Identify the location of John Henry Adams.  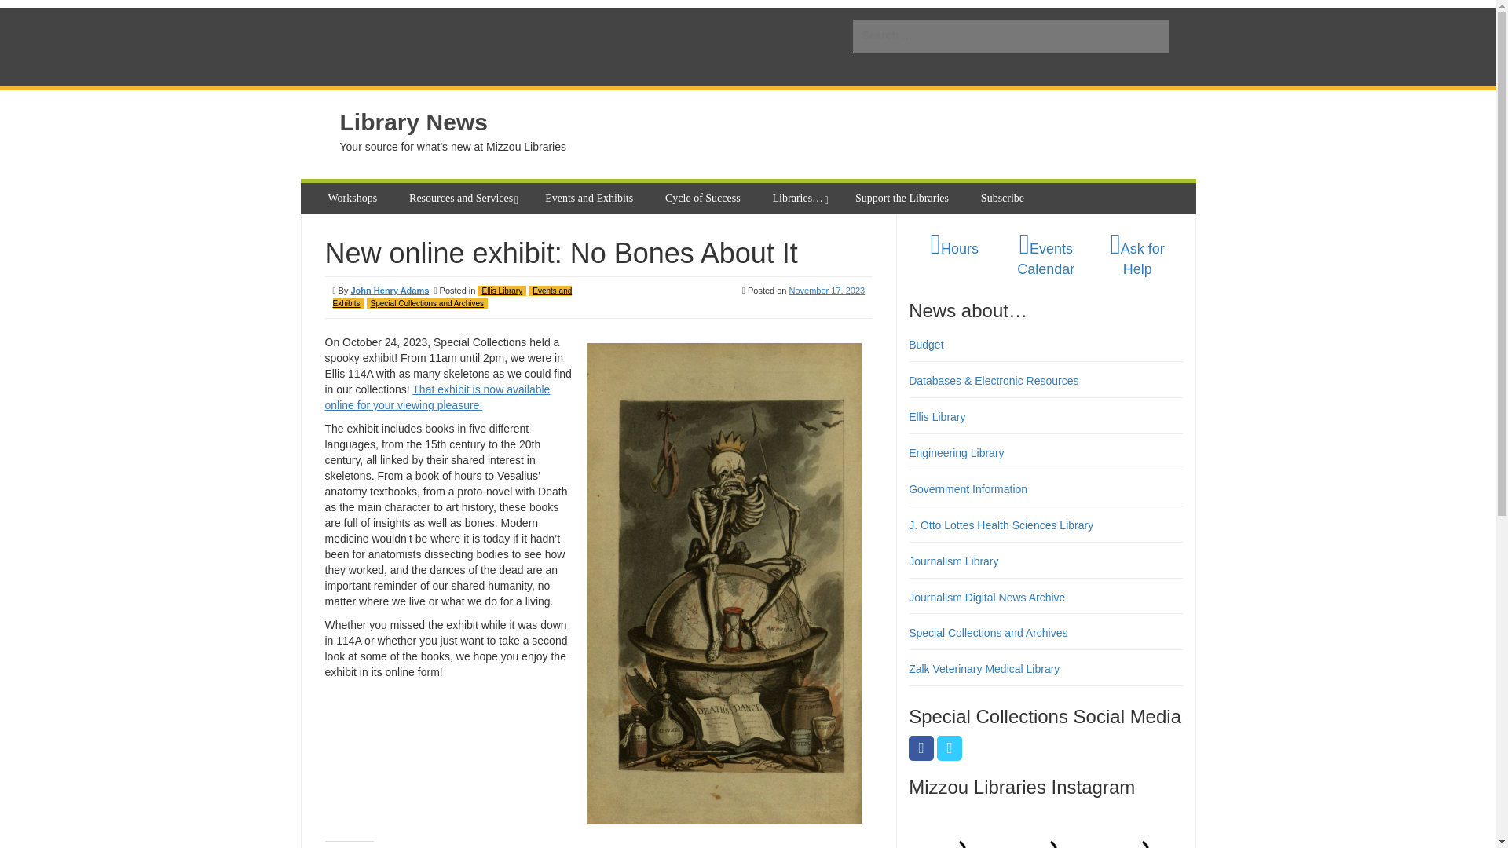
(389, 290).